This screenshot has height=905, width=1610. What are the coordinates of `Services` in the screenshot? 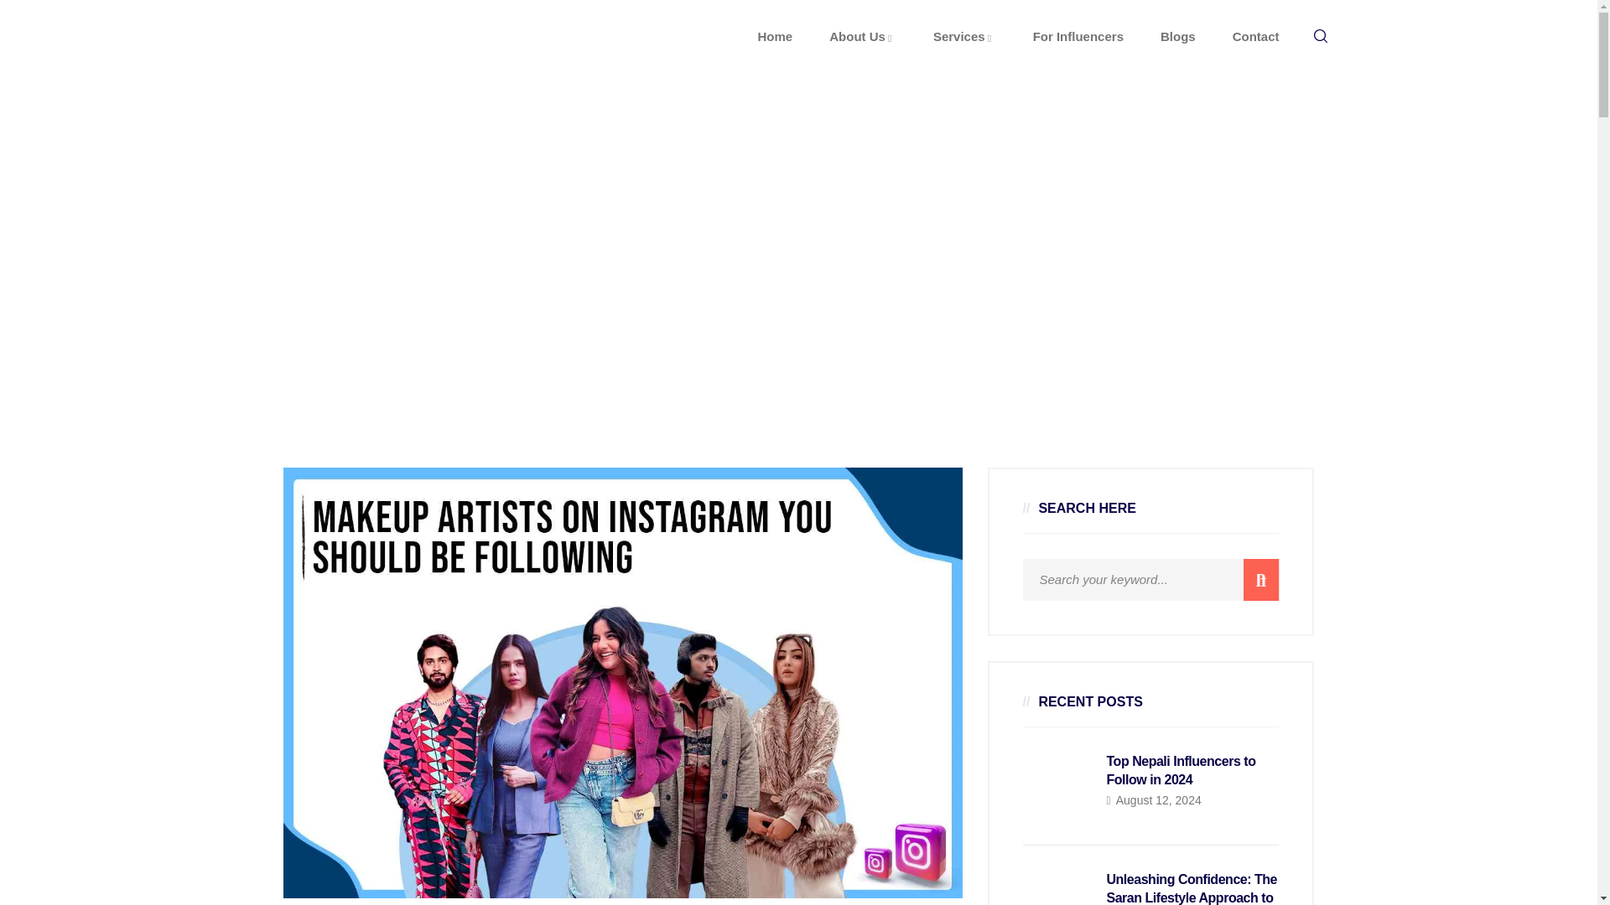 It's located at (964, 37).